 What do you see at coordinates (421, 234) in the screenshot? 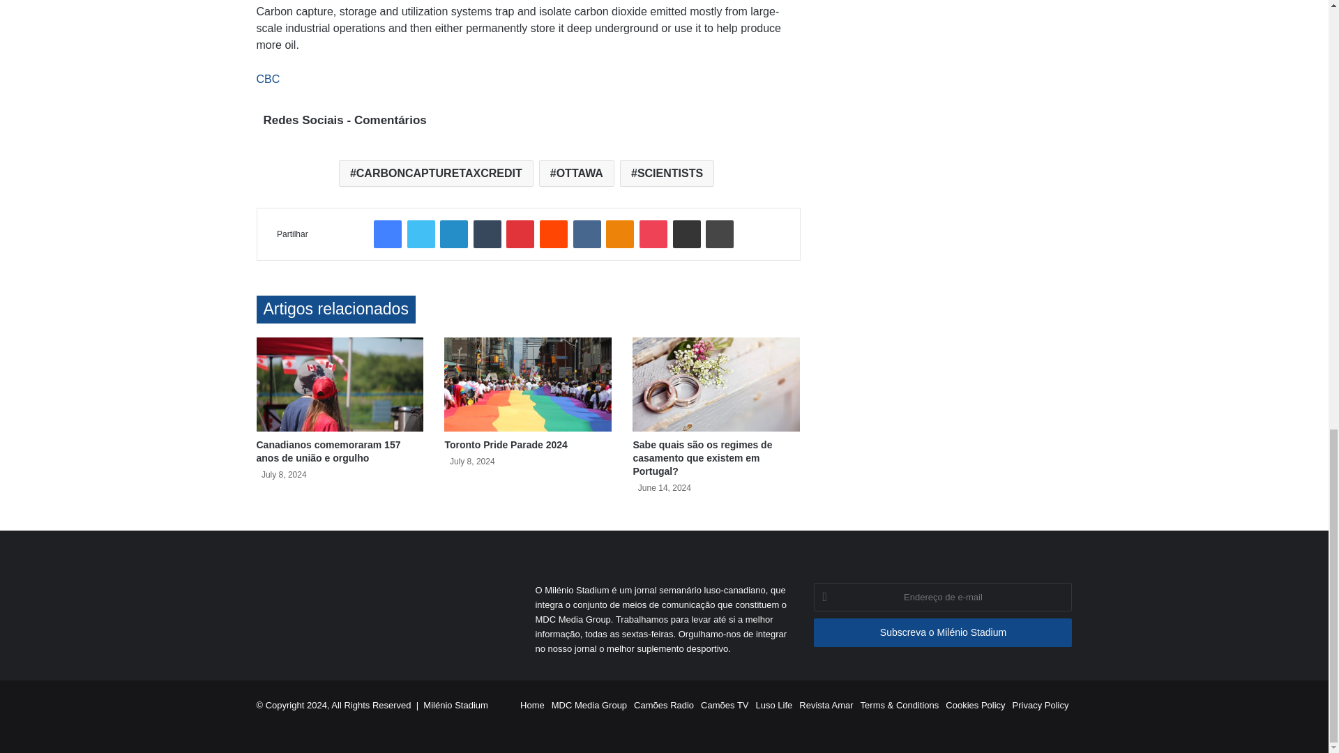
I see `Twitter` at bounding box center [421, 234].